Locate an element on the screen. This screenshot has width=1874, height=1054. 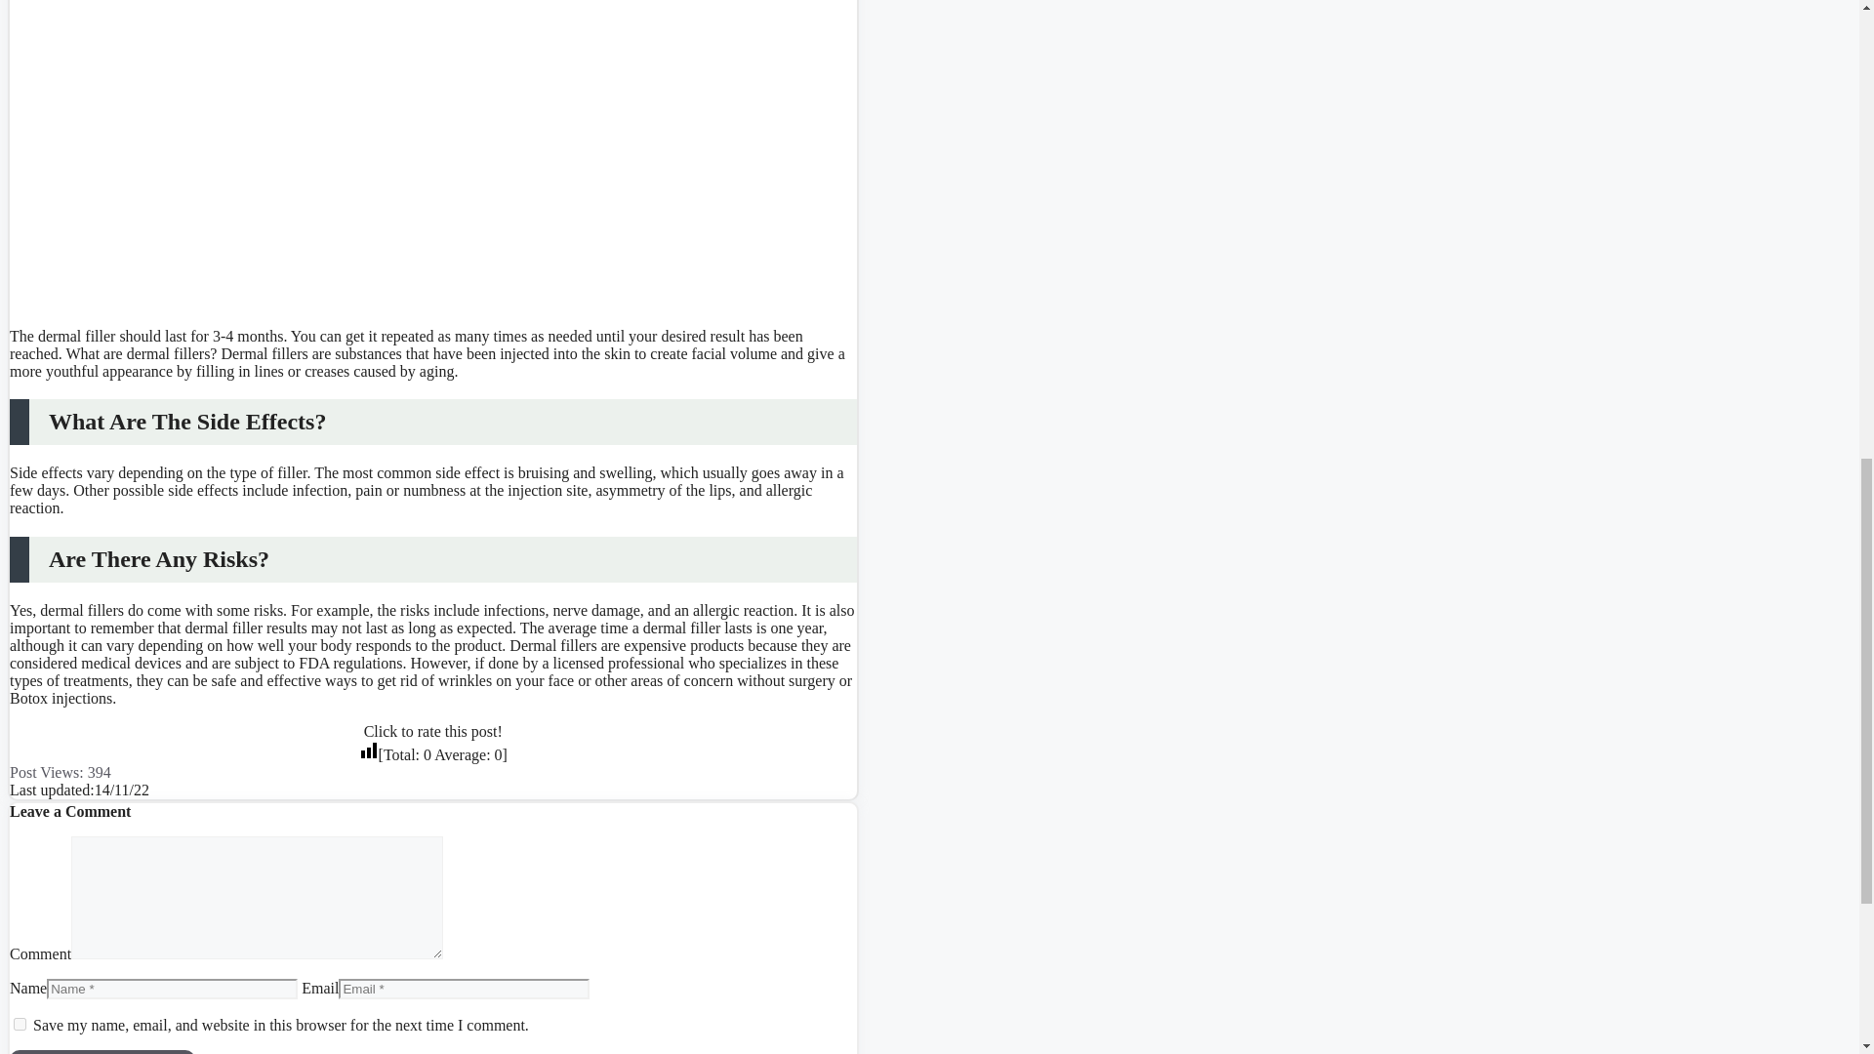
Post Comment is located at coordinates (102, 1052).